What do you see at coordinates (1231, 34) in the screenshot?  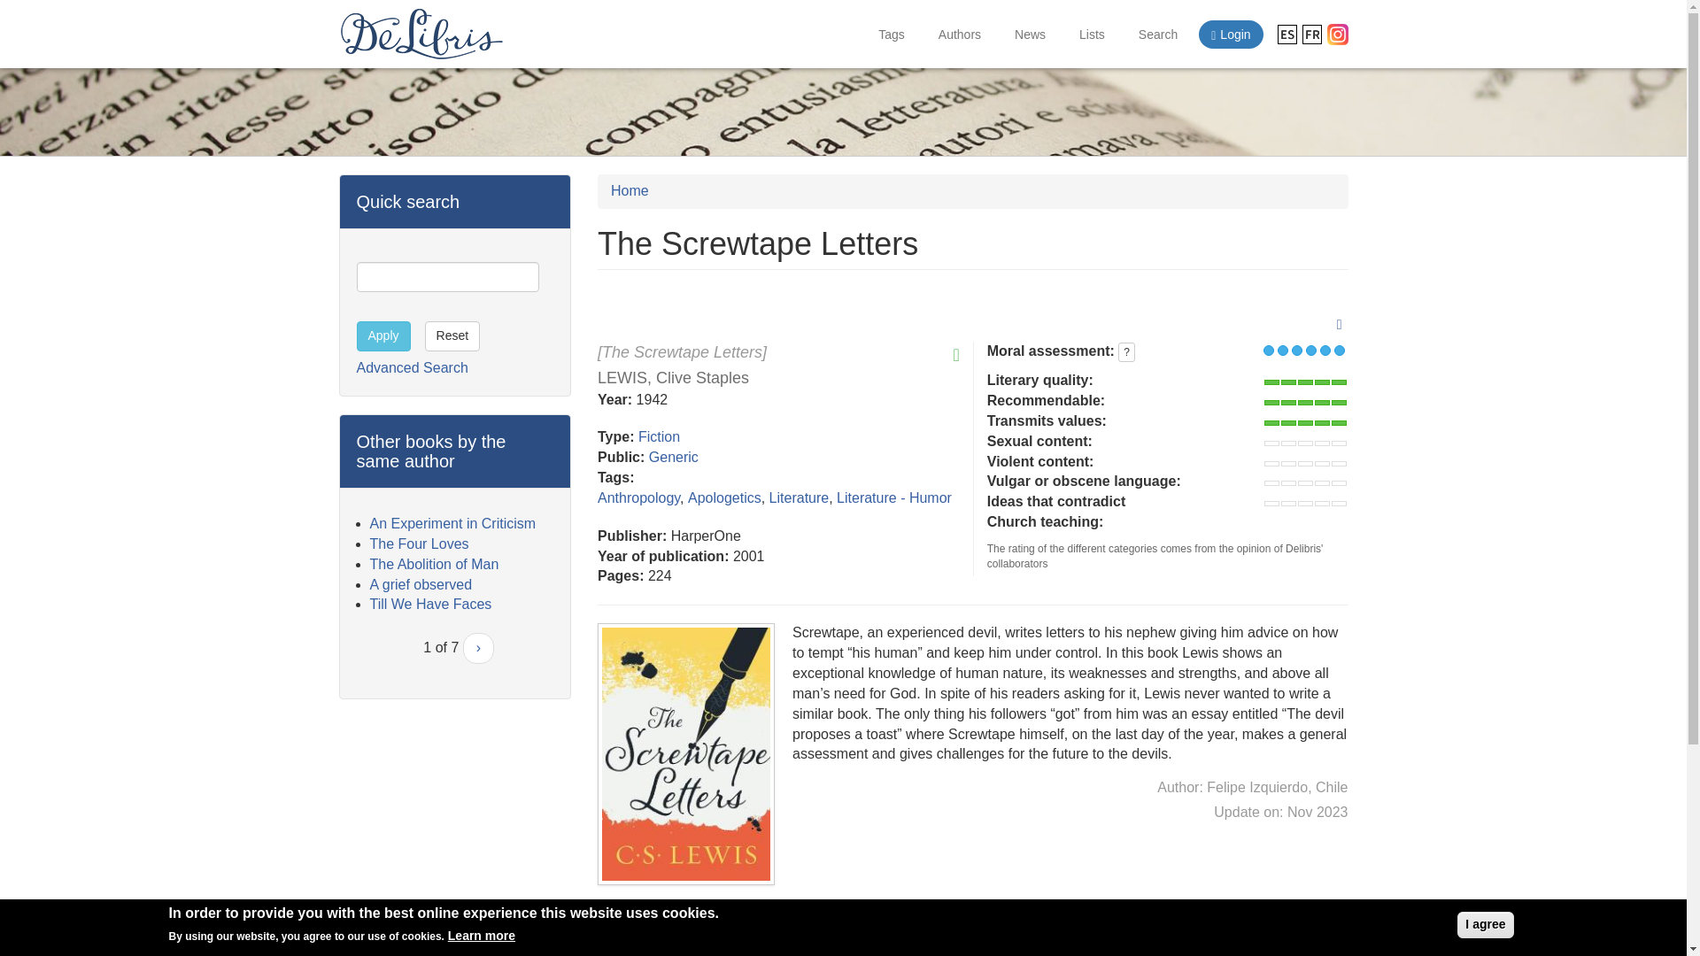 I see `Login` at bounding box center [1231, 34].